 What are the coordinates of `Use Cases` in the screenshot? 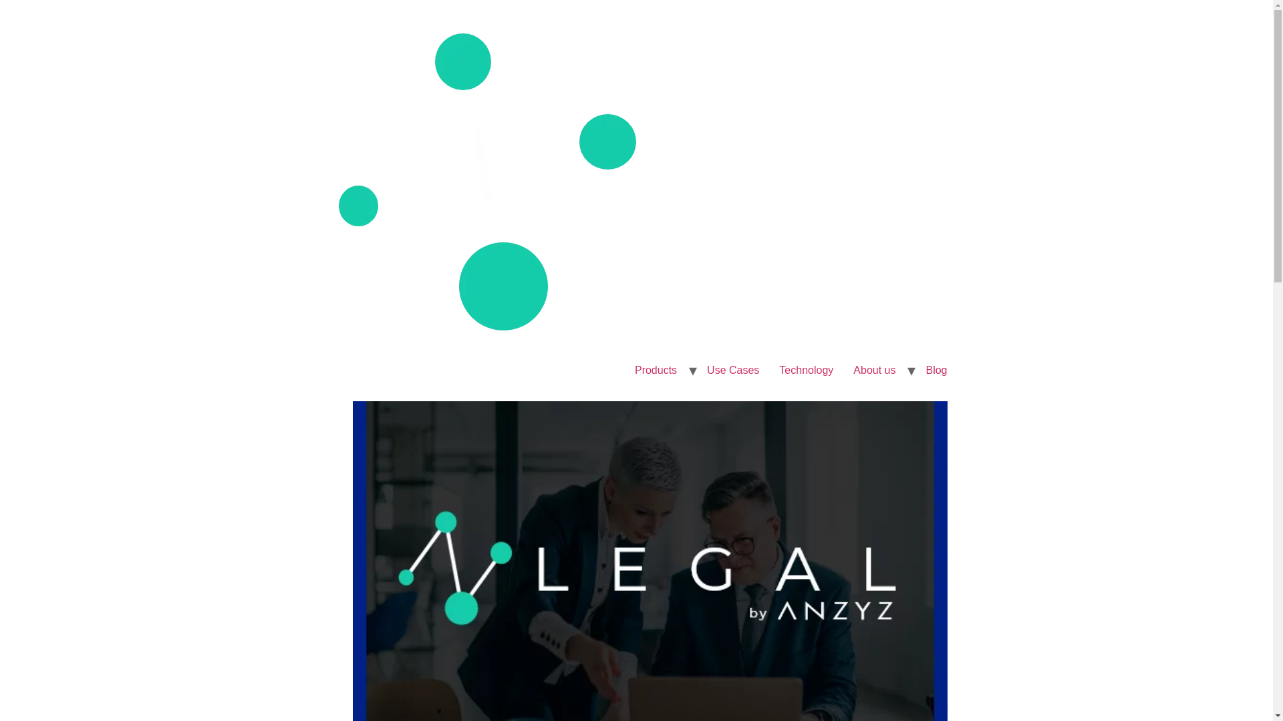 It's located at (732, 370).